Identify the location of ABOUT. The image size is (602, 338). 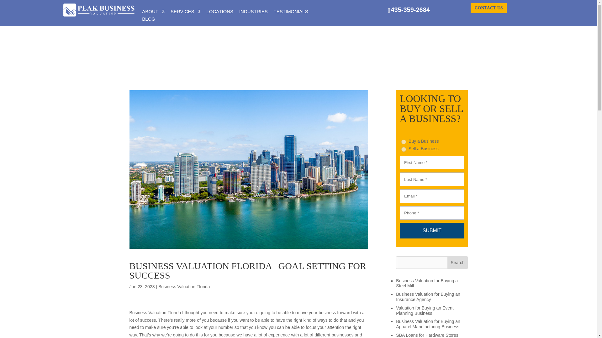
(153, 13).